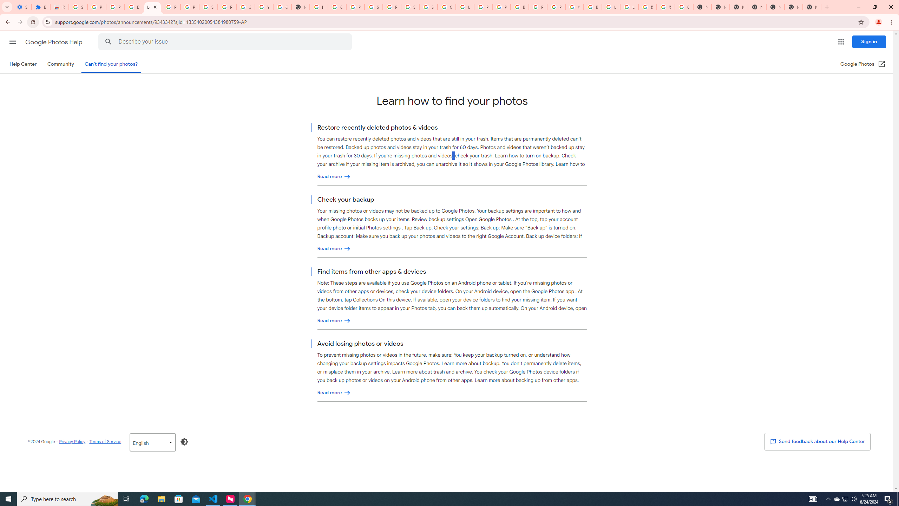 The width and height of the screenshot is (899, 506). I want to click on Privacy Help Center - Policies Help, so click(483, 7).